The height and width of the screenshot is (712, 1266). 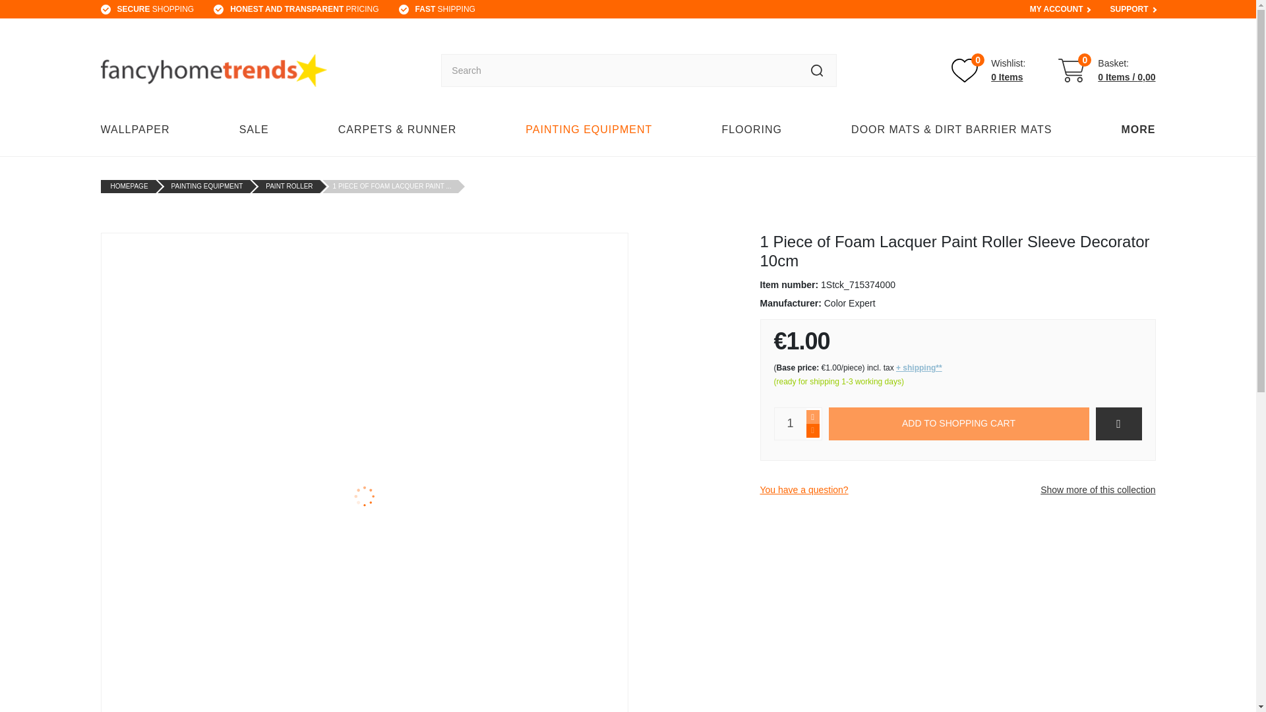 What do you see at coordinates (138, 129) in the screenshot?
I see `WALLPAPER` at bounding box center [138, 129].